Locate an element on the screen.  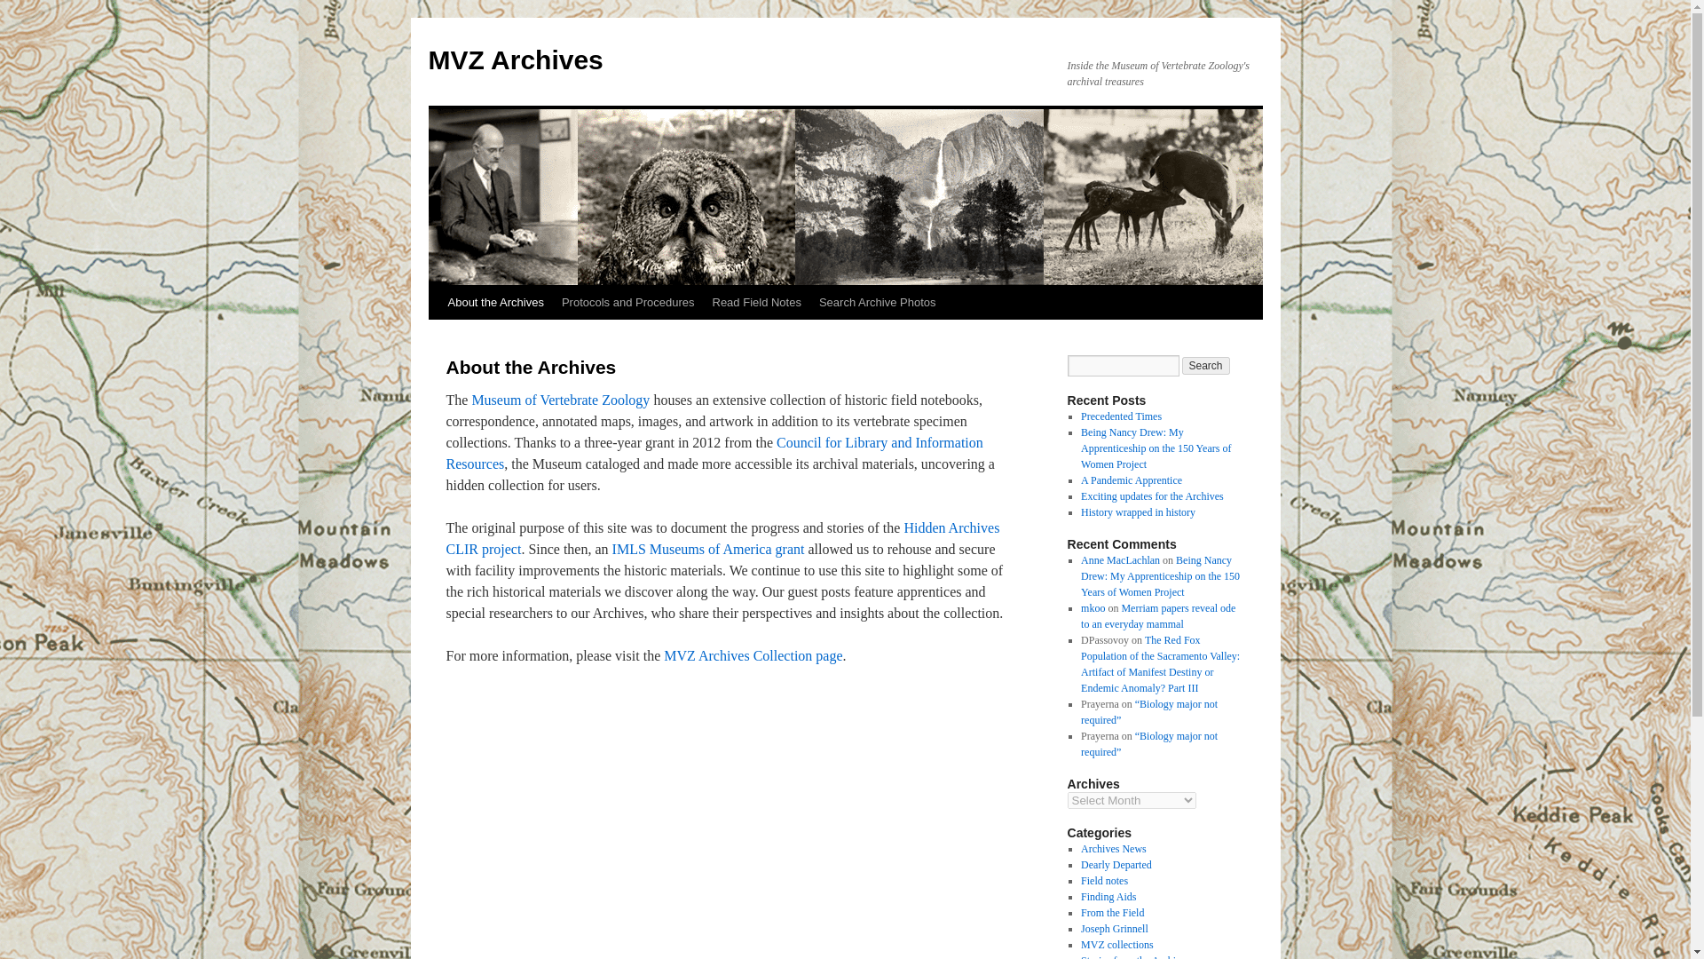
Search is located at coordinates (1206, 366).